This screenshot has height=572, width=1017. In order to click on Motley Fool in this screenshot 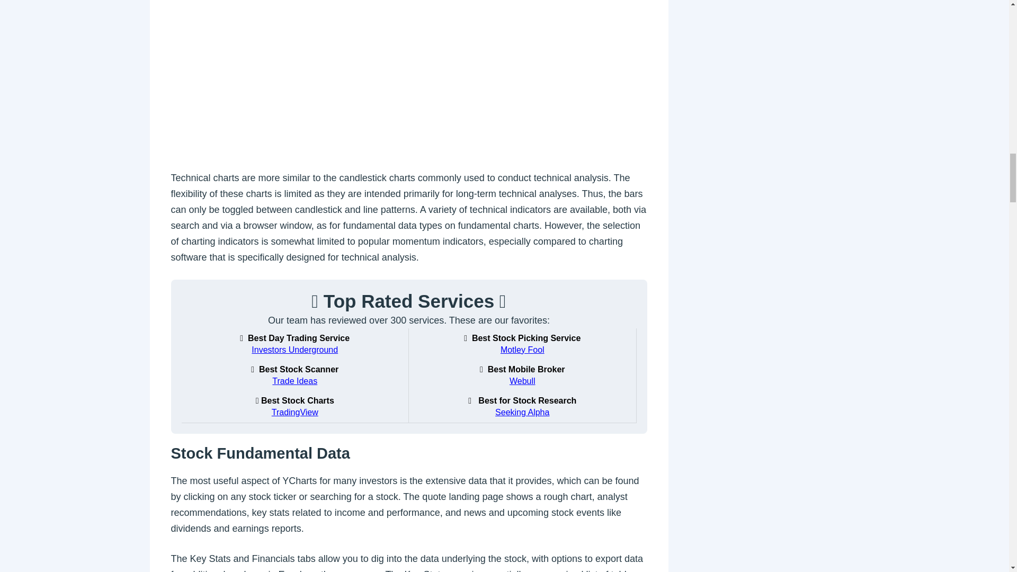, I will do `click(522, 350)`.